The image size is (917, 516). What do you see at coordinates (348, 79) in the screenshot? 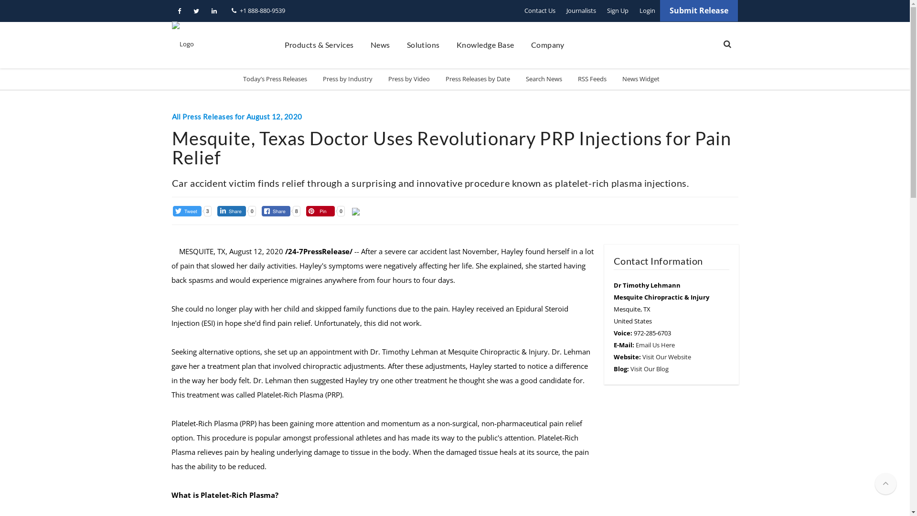
I see `Press by Industry` at bounding box center [348, 79].